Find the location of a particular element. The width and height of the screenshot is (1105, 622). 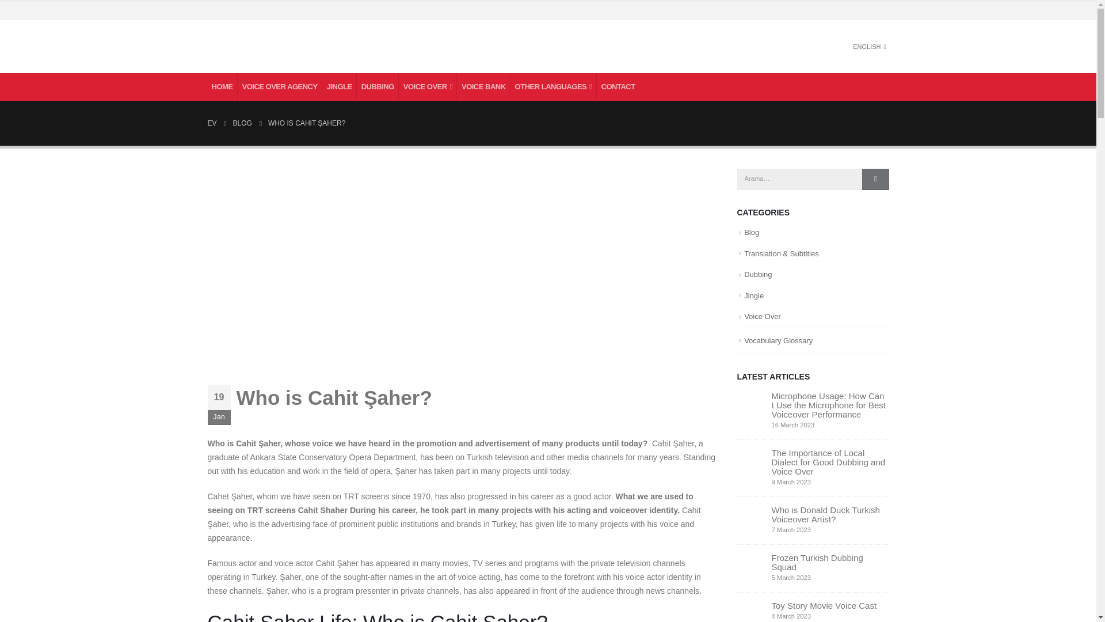

DUBBING is located at coordinates (378, 86).